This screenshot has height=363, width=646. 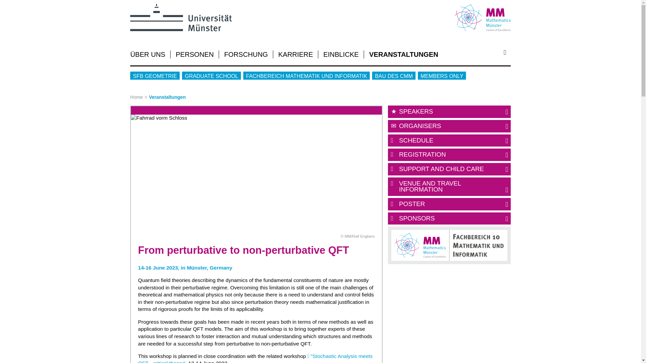 What do you see at coordinates (255, 358) in the screenshot?
I see `"Stochastic Analysis meets QFT - critical theory"` at bounding box center [255, 358].